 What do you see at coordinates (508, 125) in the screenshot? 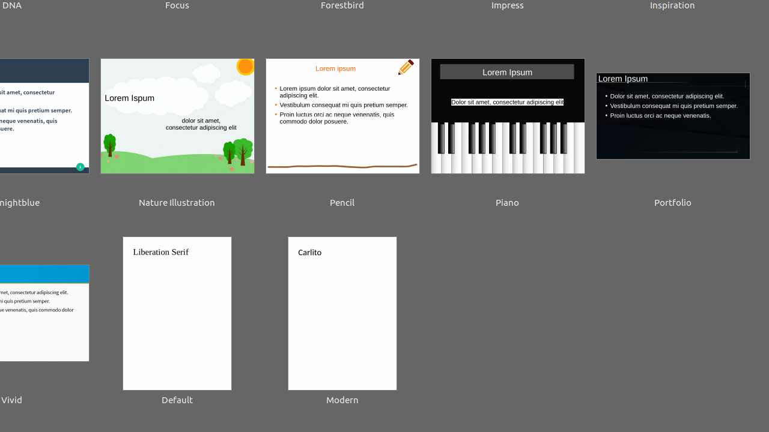
I see `Piano` at bounding box center [508, 125].